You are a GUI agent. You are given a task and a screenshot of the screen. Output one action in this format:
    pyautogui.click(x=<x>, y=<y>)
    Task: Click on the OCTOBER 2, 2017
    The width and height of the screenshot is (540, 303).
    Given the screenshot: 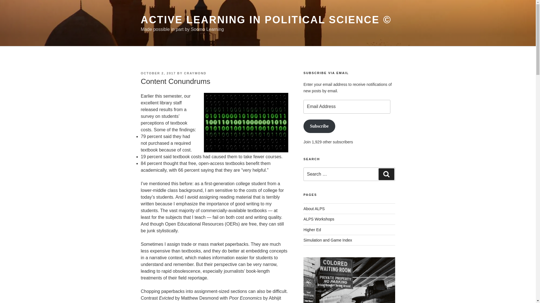 What is the action you would take?
    pyautogui.click(x=158, y=73)
    